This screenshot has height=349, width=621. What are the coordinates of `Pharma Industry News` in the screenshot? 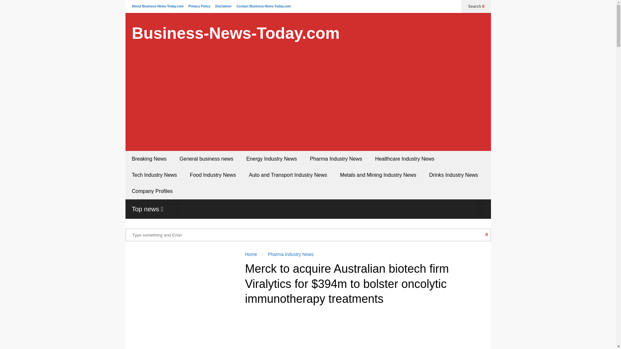 It's located at (336, 159).